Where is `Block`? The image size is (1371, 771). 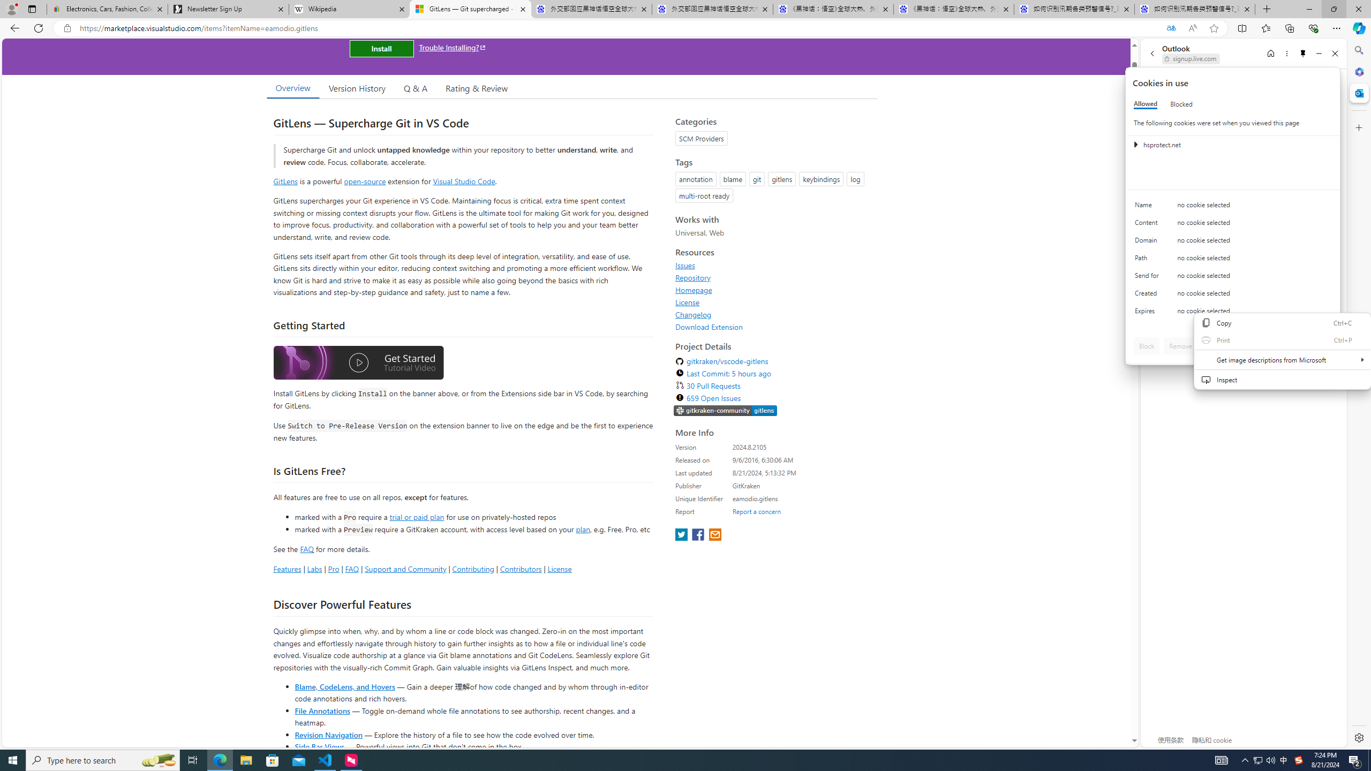 Block is located at coordinates (1147, 346).